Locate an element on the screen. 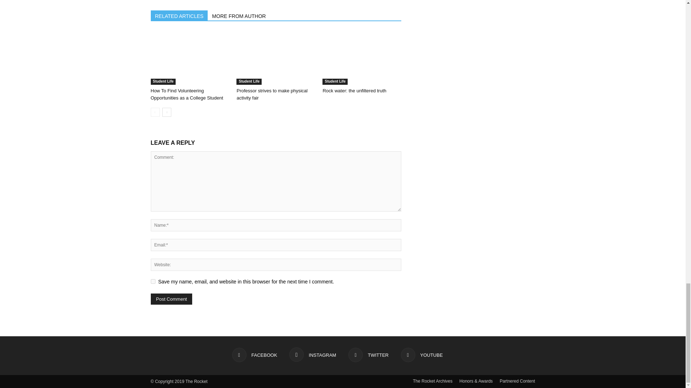  Professor strives to make physical activity fair is located at coordinates (276, 58).